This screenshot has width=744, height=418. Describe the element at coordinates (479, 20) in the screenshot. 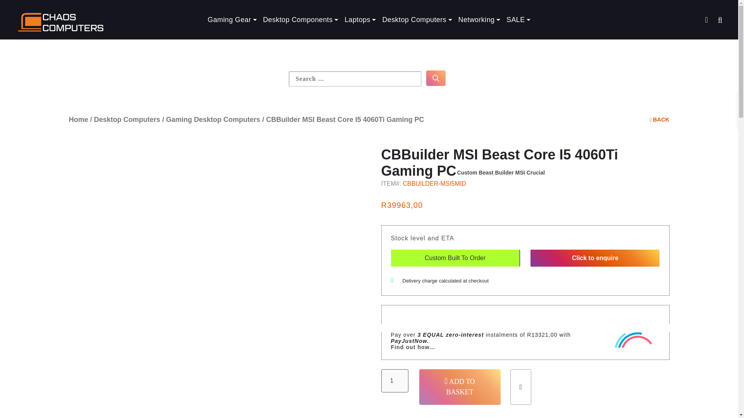

I see `Networking` at that location.